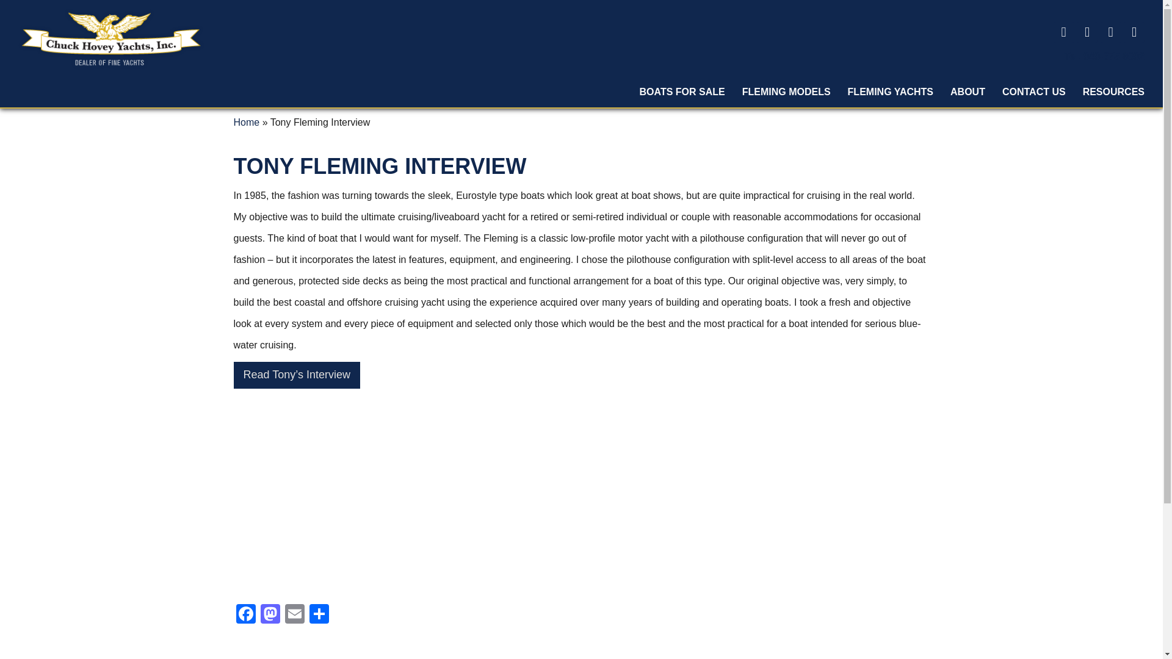 The height and width of the screenshot is (659, 1172). What do you see at coordinates (786, 93) in the screenshot?
I see `FLEMING MODELS` at bounding box center [786, 93].